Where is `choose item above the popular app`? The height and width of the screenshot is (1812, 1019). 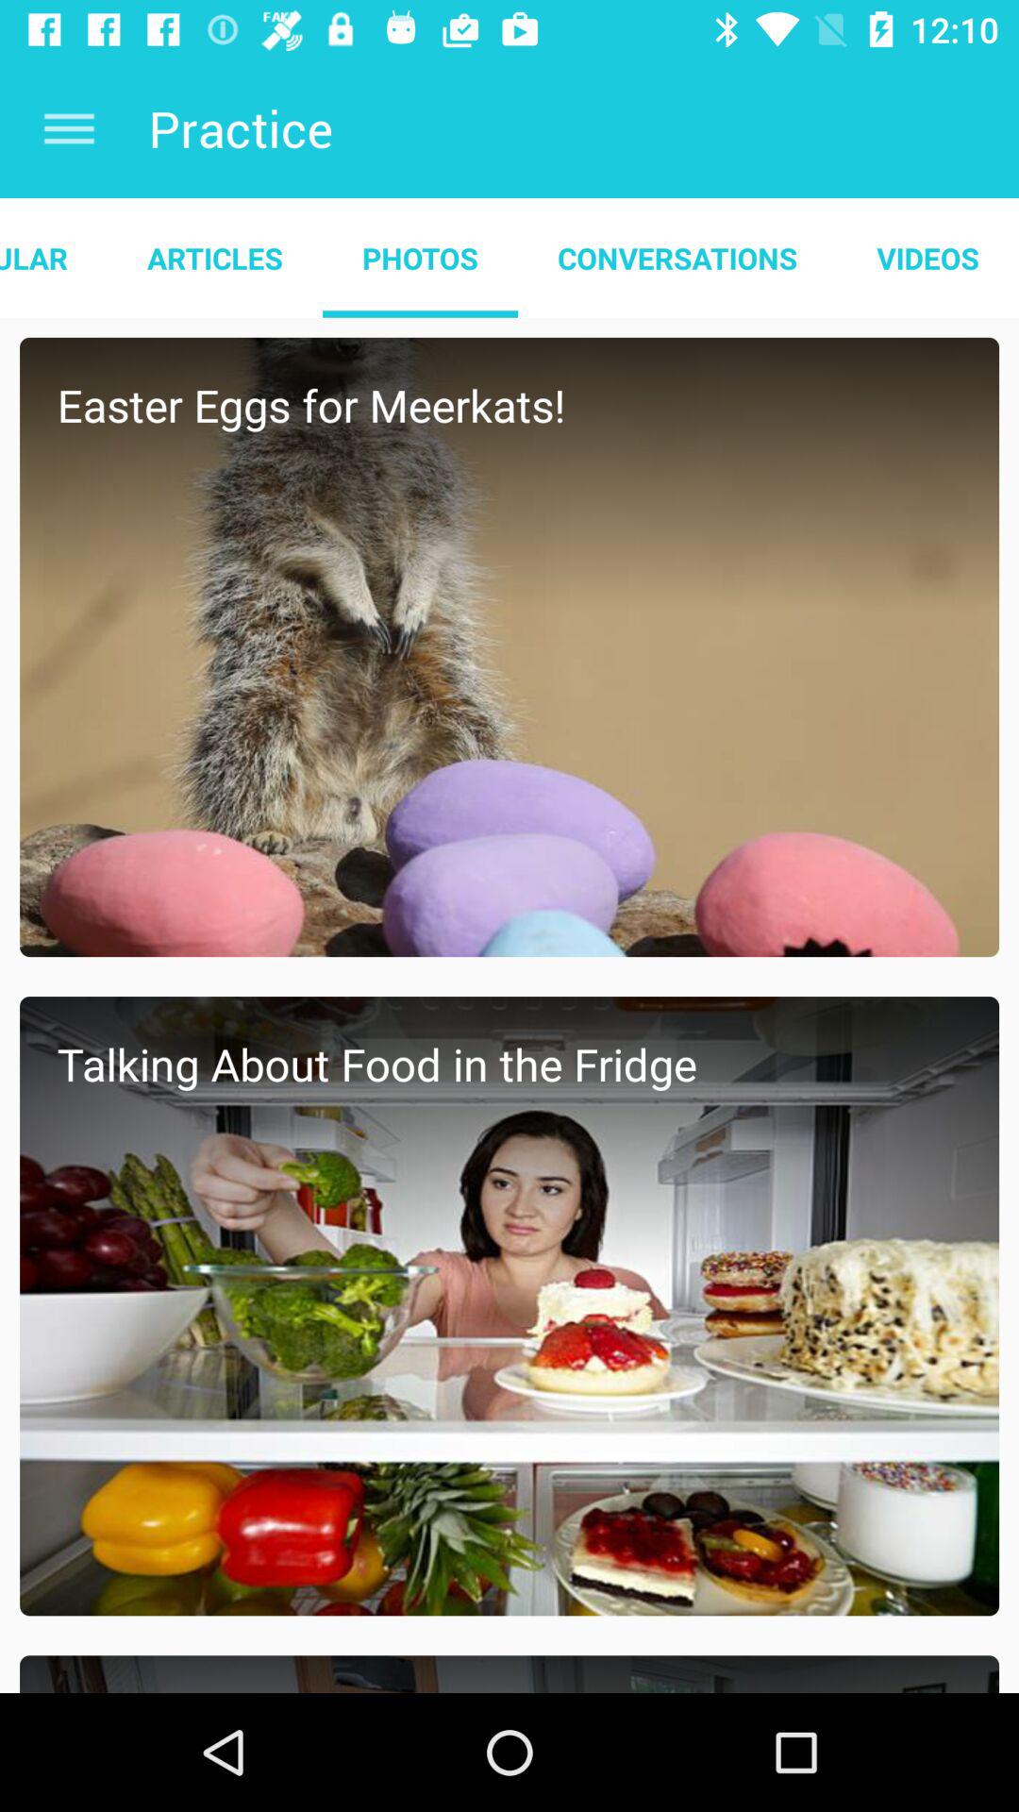
choose item above the popular app is located at coordinates (69, 128).